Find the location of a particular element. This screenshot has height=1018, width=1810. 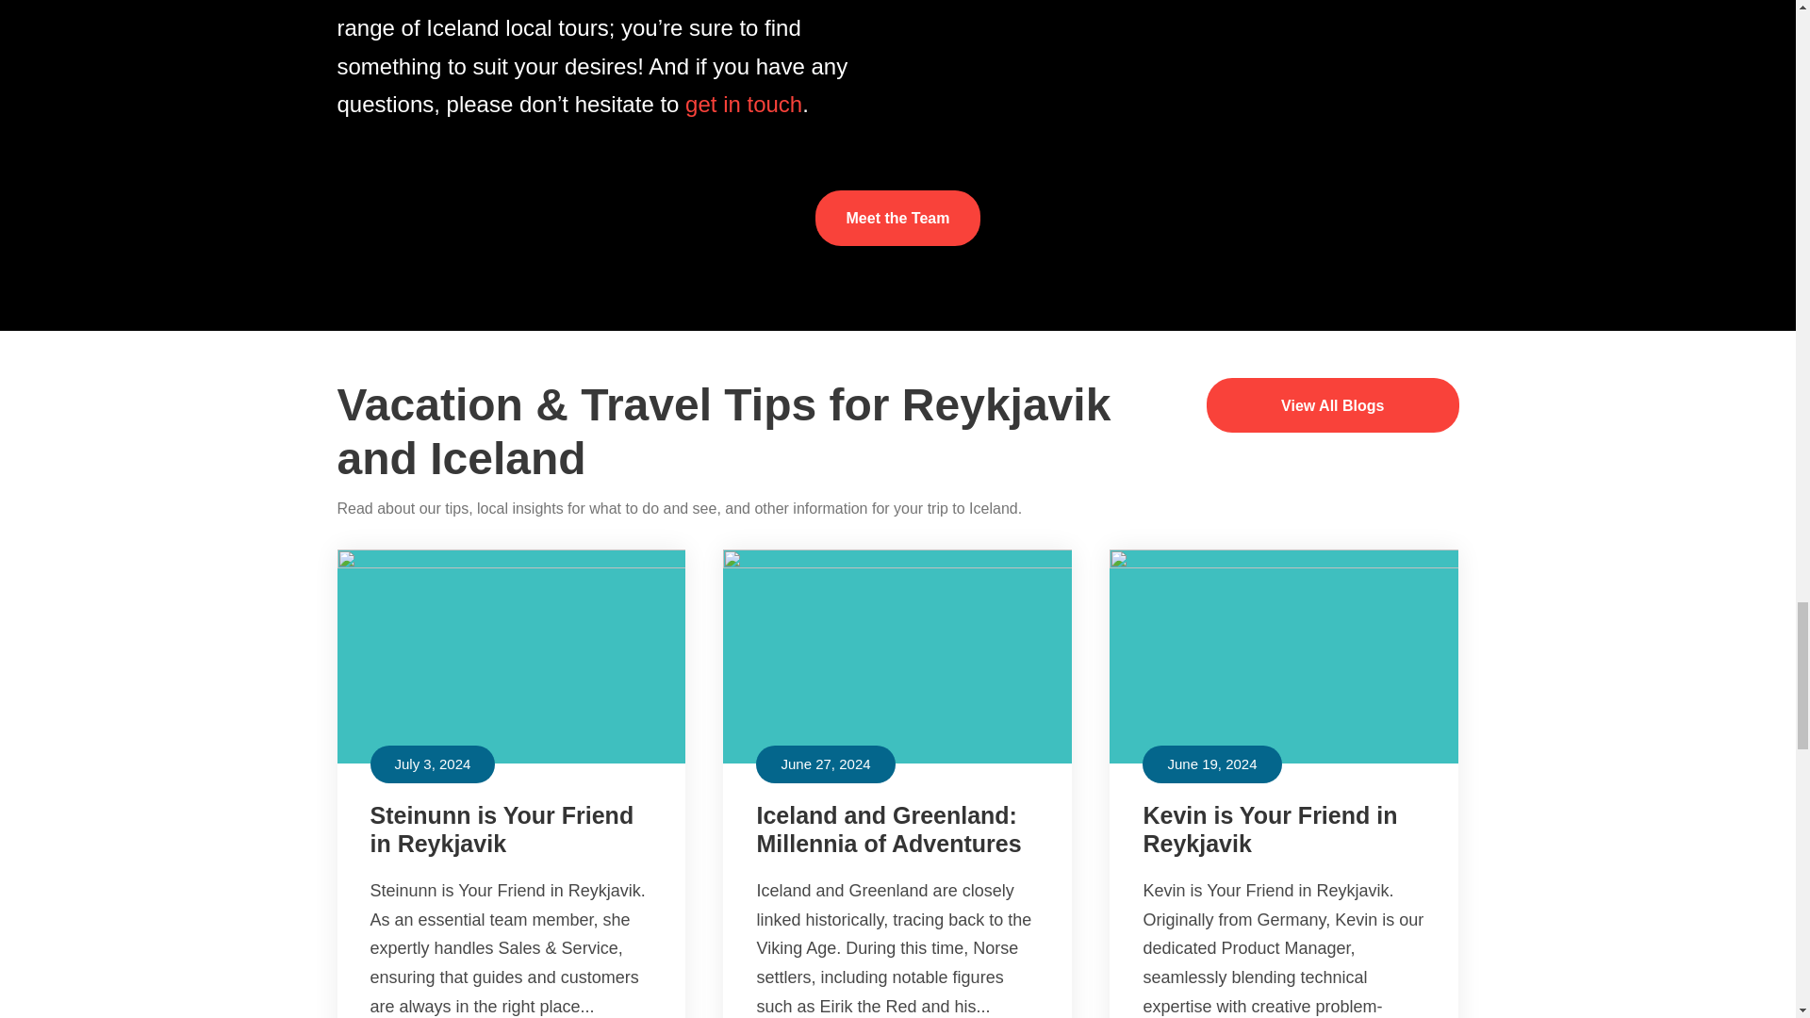

steinunn is located at coordinates (511, 656).